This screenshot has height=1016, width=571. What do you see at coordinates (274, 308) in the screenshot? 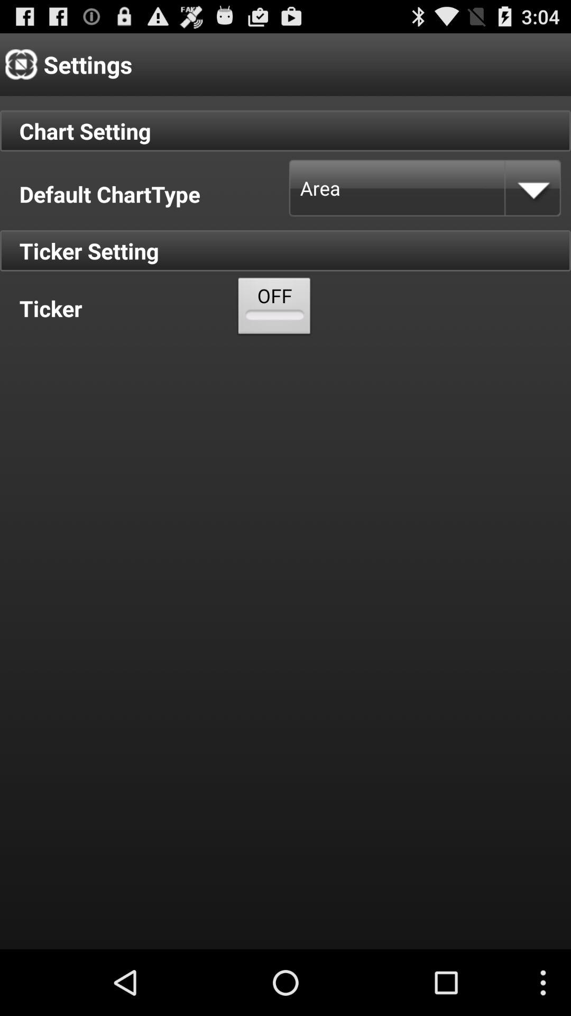
I see `choose off icon` at bounding box center [274, 308].